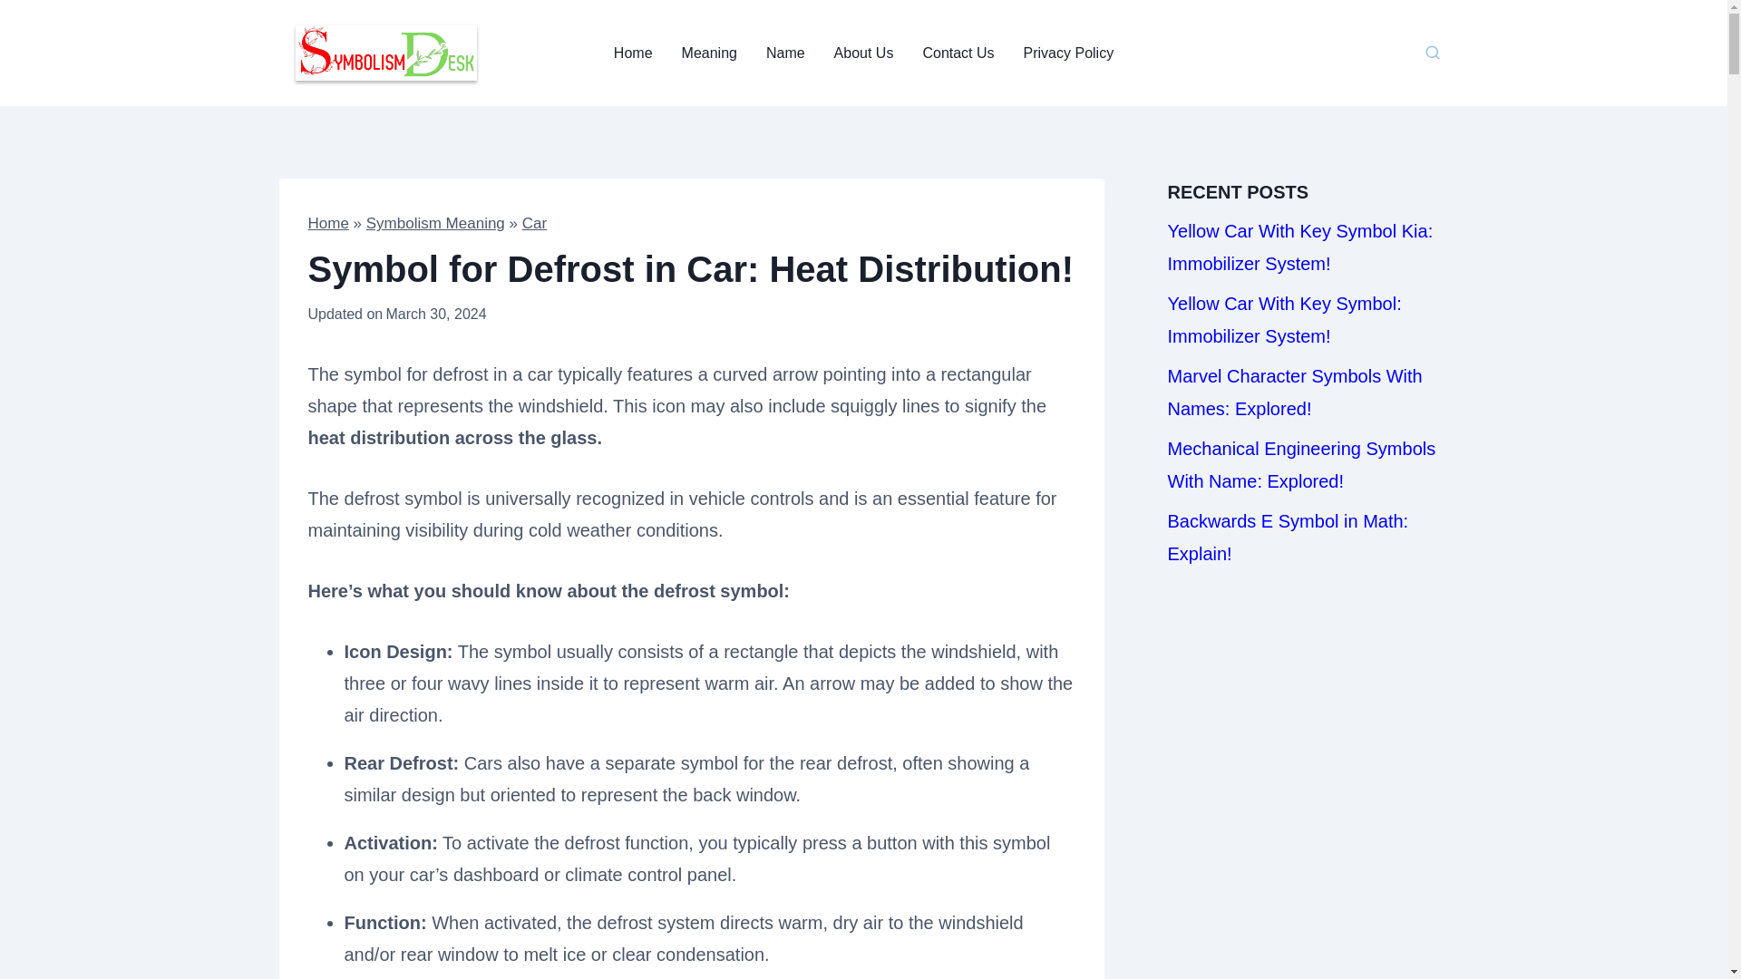  Describe the element at coordinates (534, 223) in the screenshot. I see `Car` at that location.